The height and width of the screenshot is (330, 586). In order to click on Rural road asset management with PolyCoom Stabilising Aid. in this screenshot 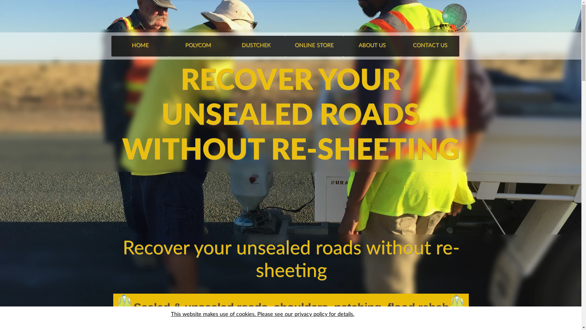, I will do `click(291, 308)`.